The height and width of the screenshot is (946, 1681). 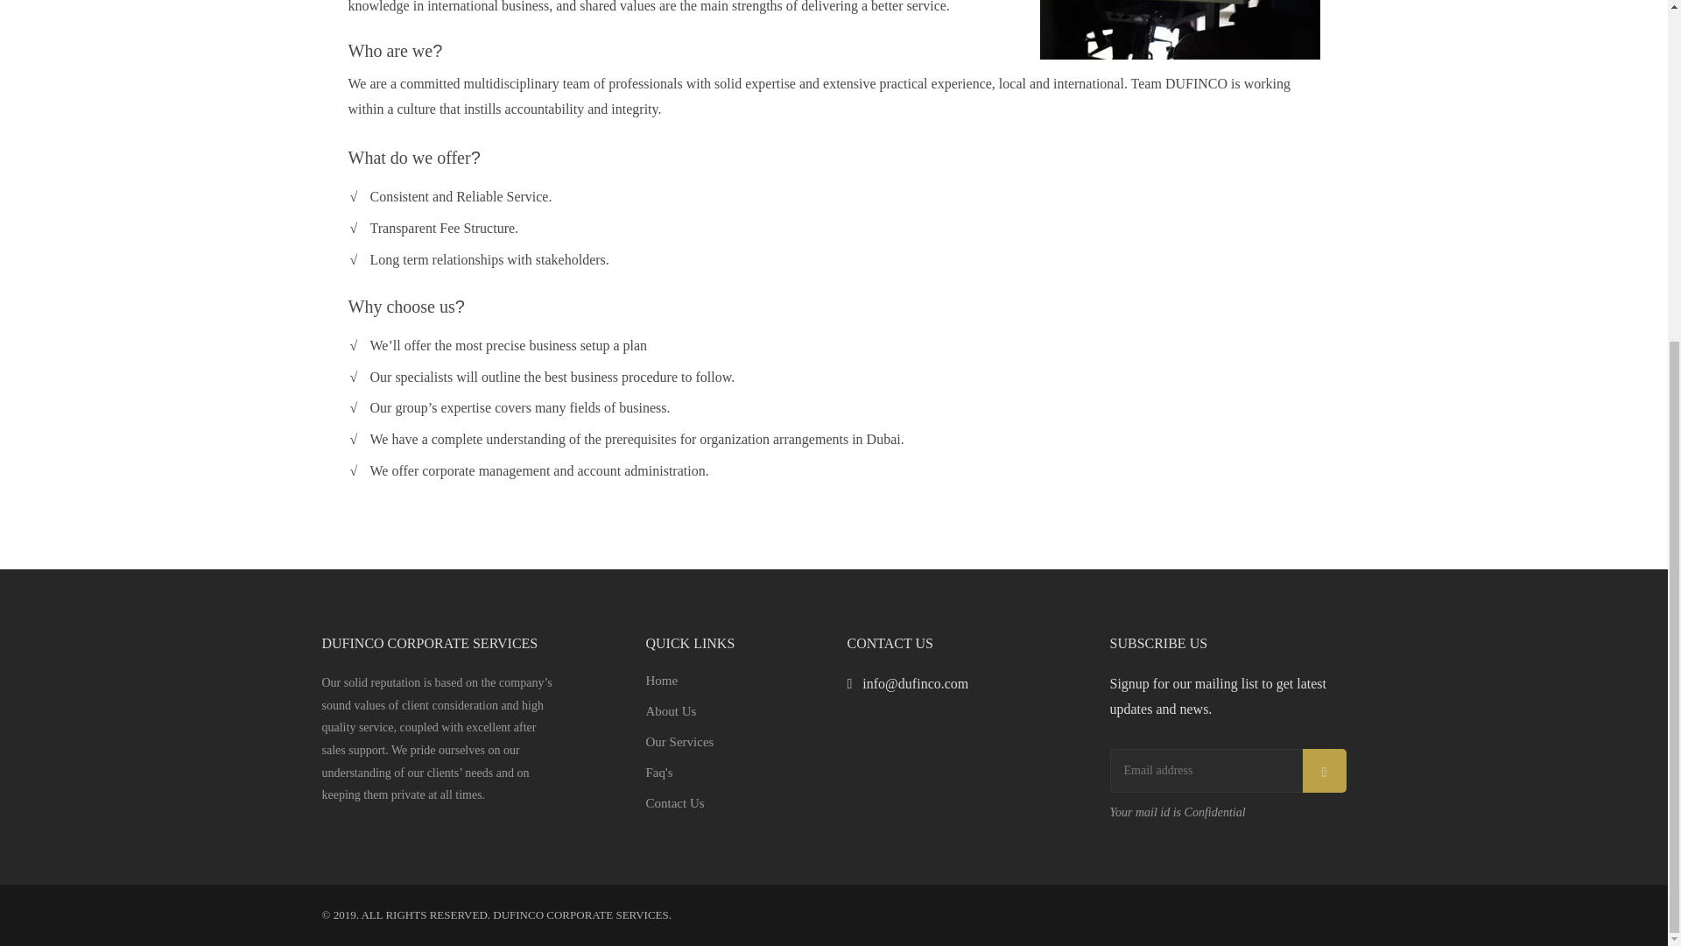 What do you see at coordinates (734, 711) in the screenshot?
I see `About Us` at bounding box center [734, 711].